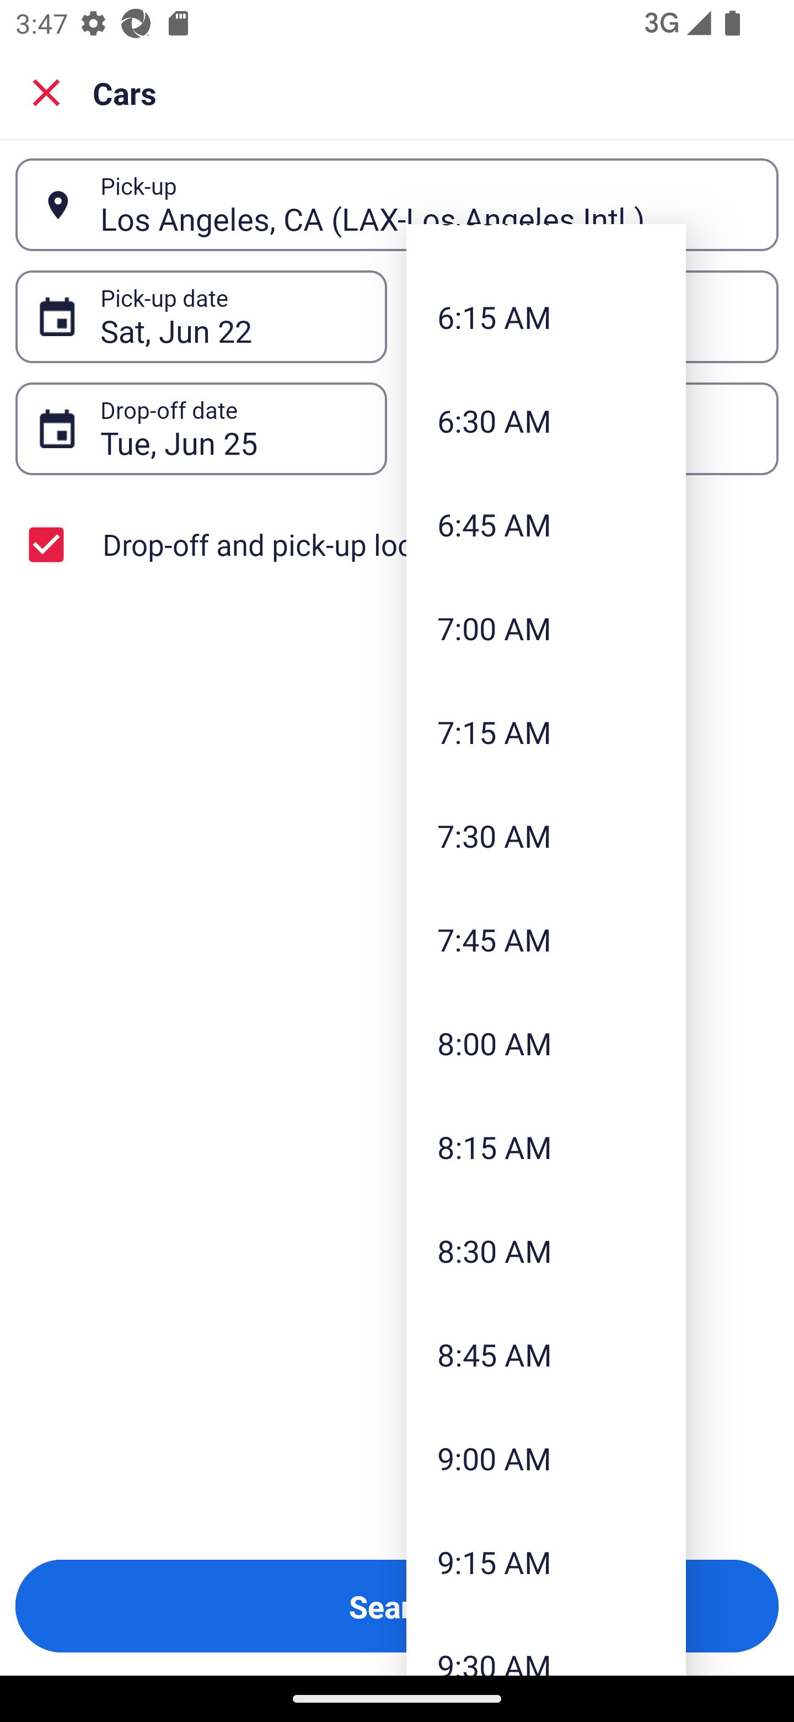  Describe the element at coordinates (546, 939) in the screenshot. I see `7:45 AM` at that location.